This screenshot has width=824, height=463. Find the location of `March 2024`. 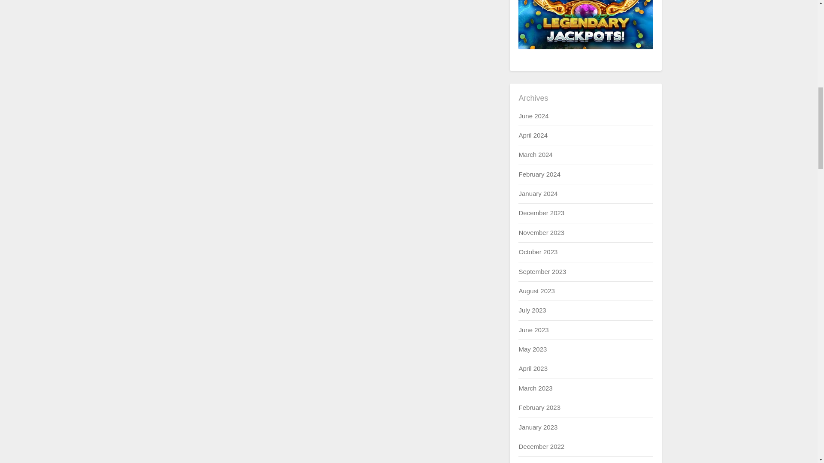

March 2024 is located at coordinates (535, 154).